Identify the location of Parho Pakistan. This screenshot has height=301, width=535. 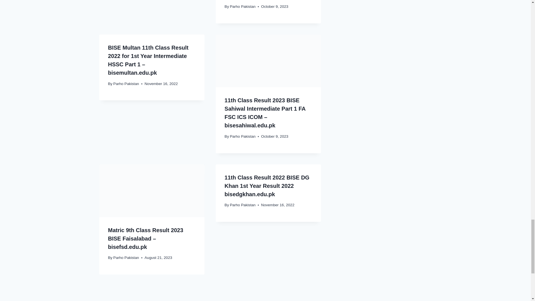
(126, 84).